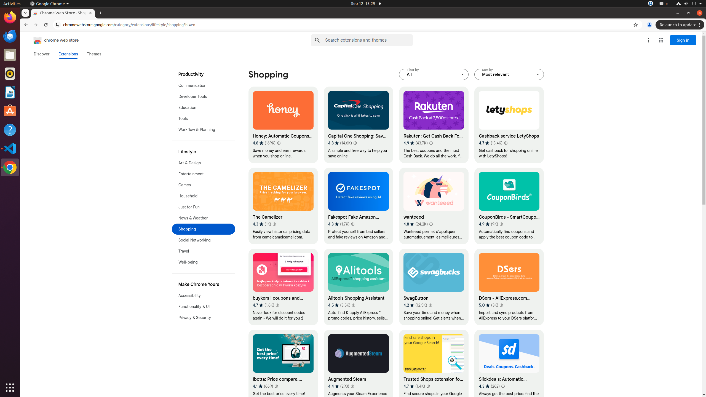 Image resolution: width=706 pixels, height=397 pixels. Describe the element at coordinates (279, 143) in the screenshot. I see `Learn more about results and reviews "Honey: Automatic Coupons & Rewards"` at that location.